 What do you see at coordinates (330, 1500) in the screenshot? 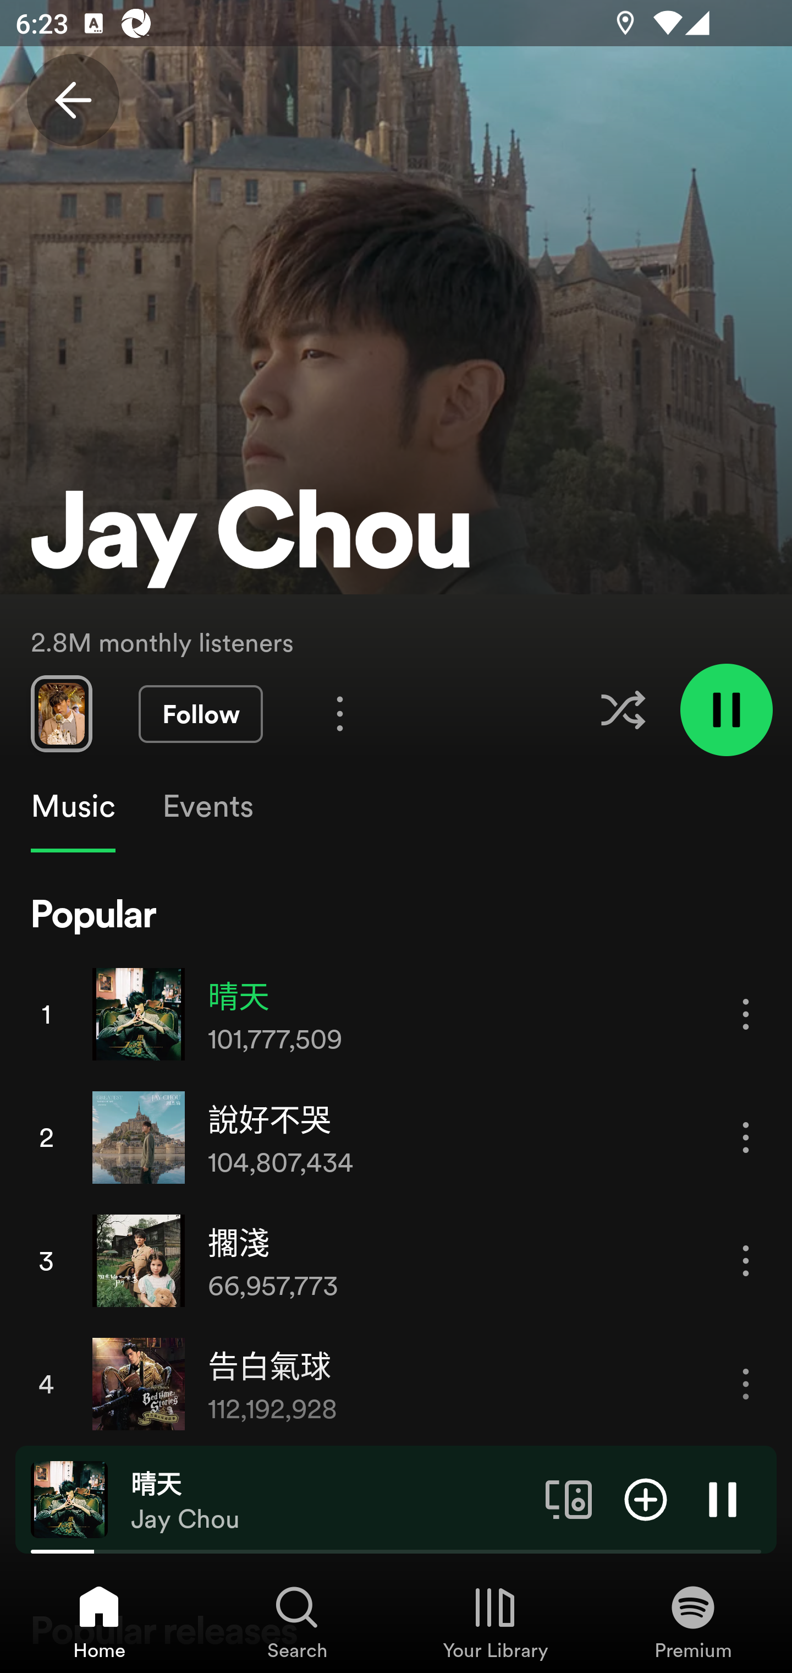
I see `晴天 Jay Chou` at bounding box center [330, 1500].